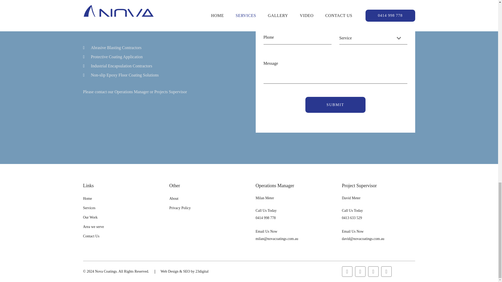 This screenshot has height=282, width=502. Describe the element at coordinates (180, 208) in the screenshot. I see `Privacy Policy` at that location.